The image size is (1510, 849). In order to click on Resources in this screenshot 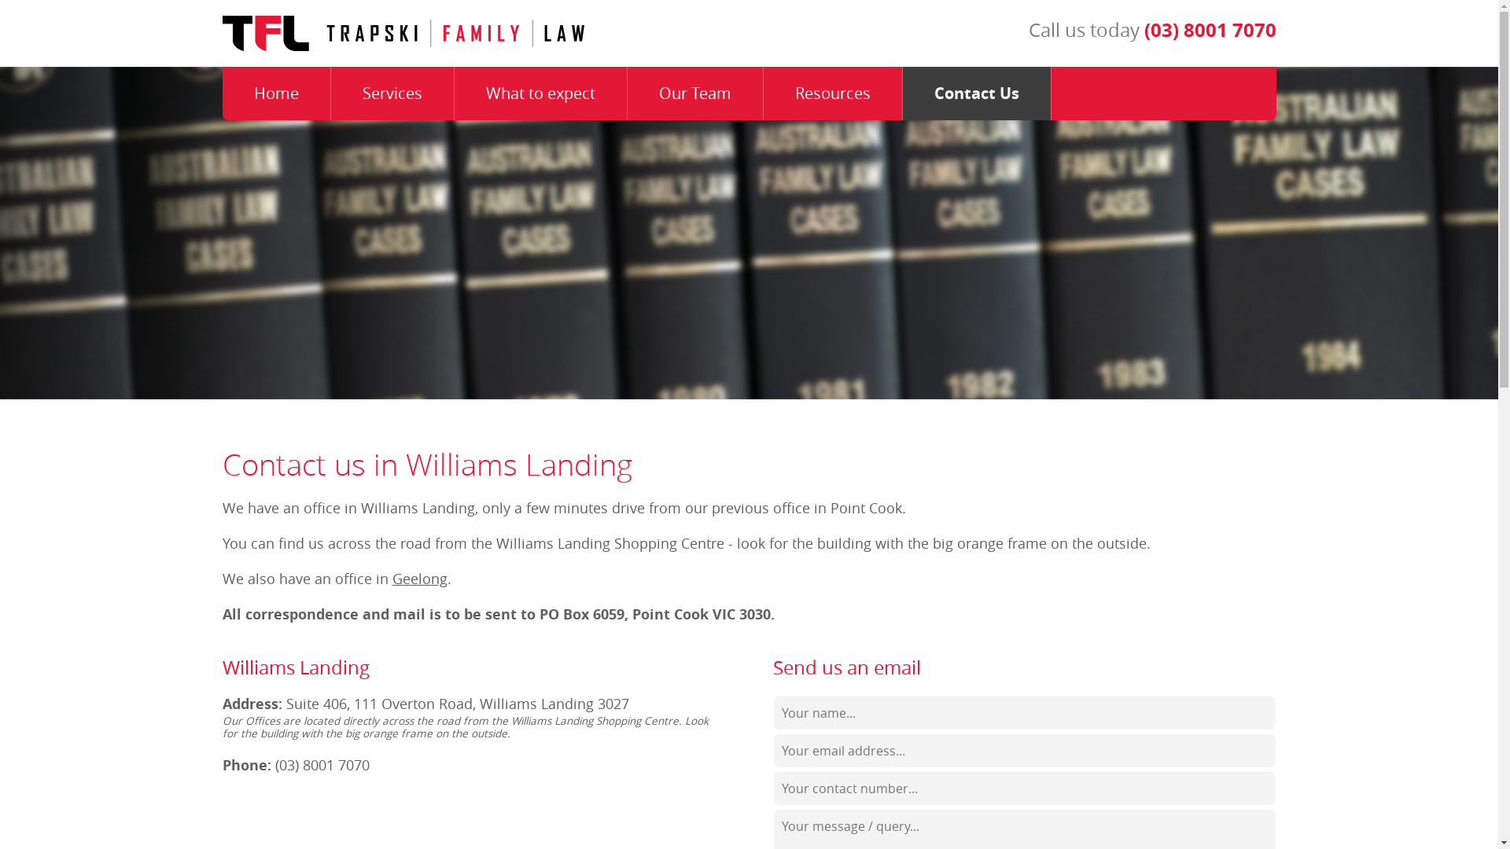, I will do `click(832, 94)`.